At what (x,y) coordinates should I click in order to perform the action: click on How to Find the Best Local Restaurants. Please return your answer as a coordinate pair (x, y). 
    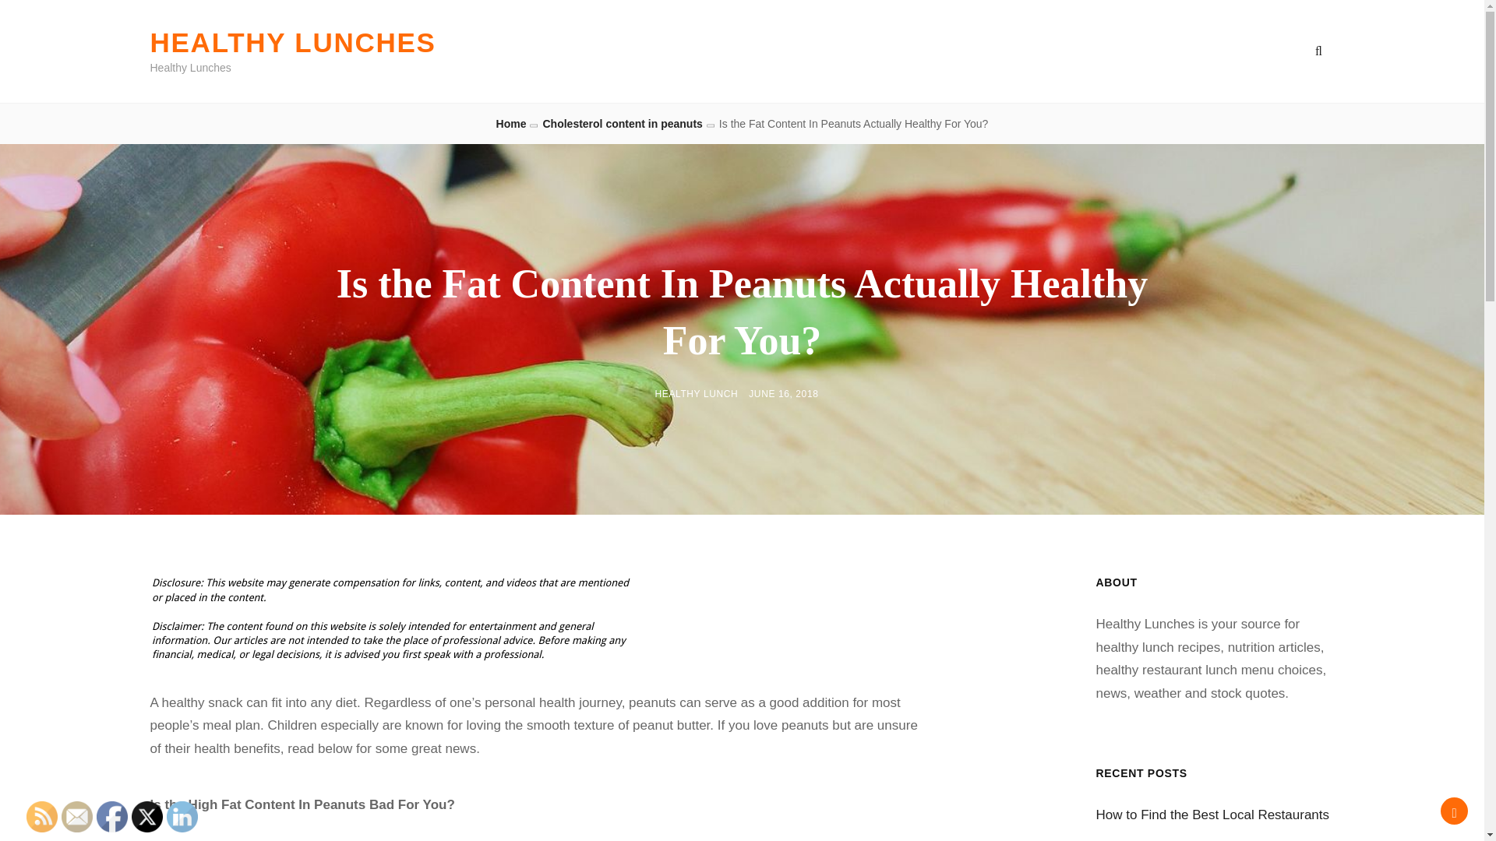
    Looking at the image, I should click on (1212, 815).